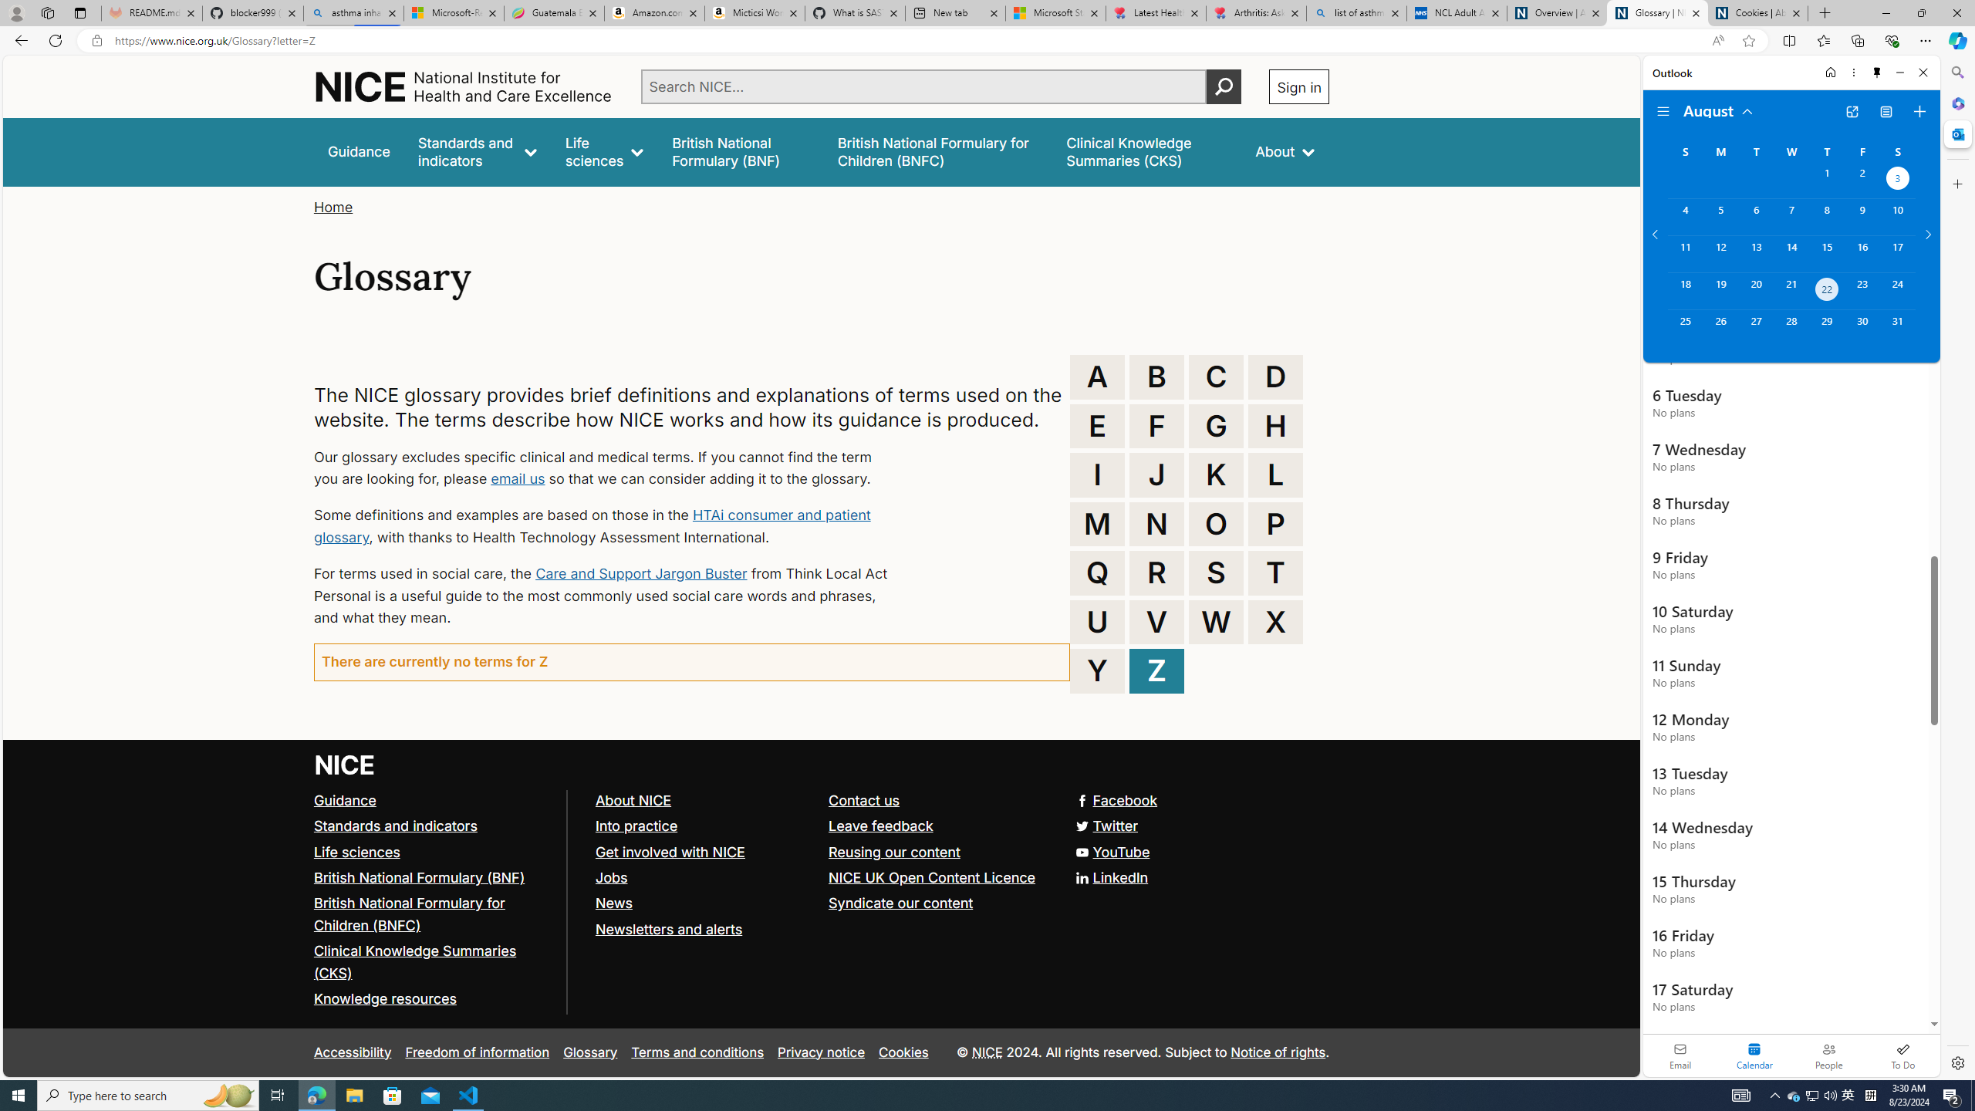 The image size is (1975, 1111). Describe the element at coordinates (1275, 475) in the screenshot. I see `L` at that location.